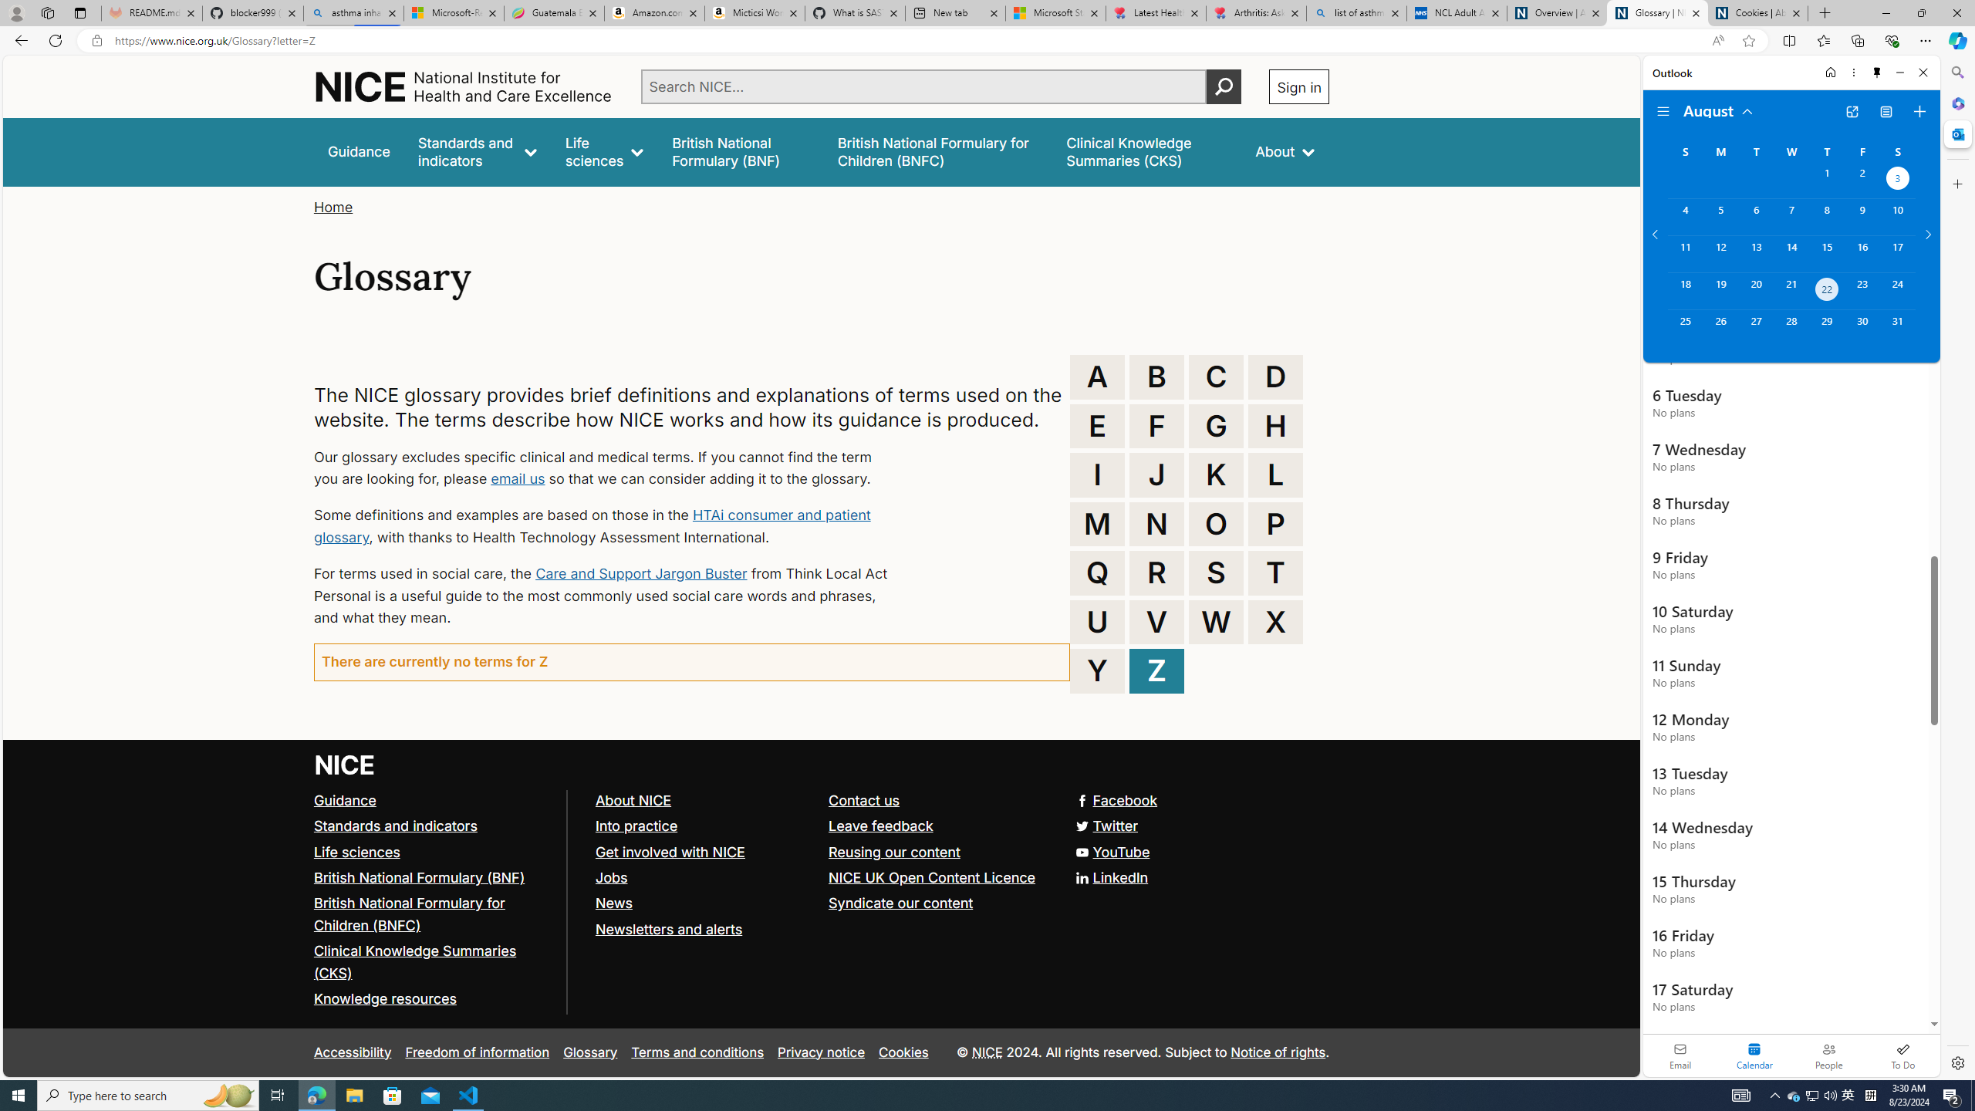 The image size is (1975, 1111). Describe the element at coordinates (1275, 475) in the screenshot. I see `L` at that location.